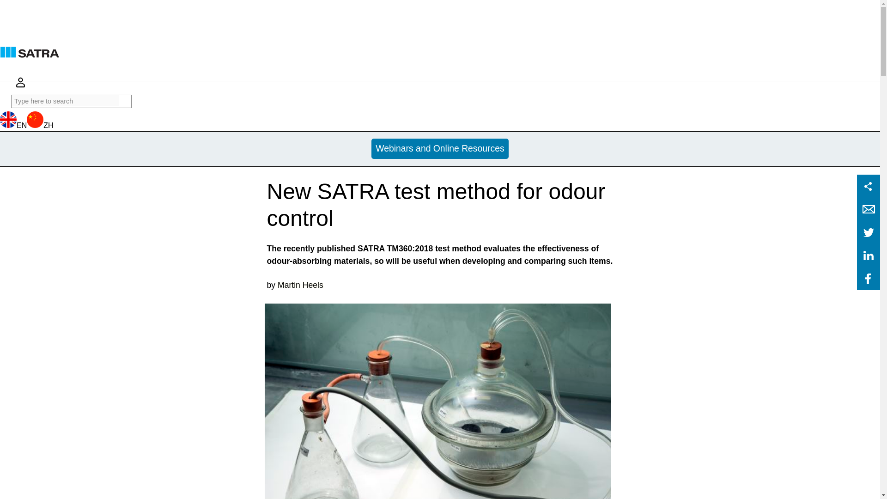 The image size is (887, 499). Describe the element at coordinates (25, 105) in the screenshot. I see `EN` at that location.